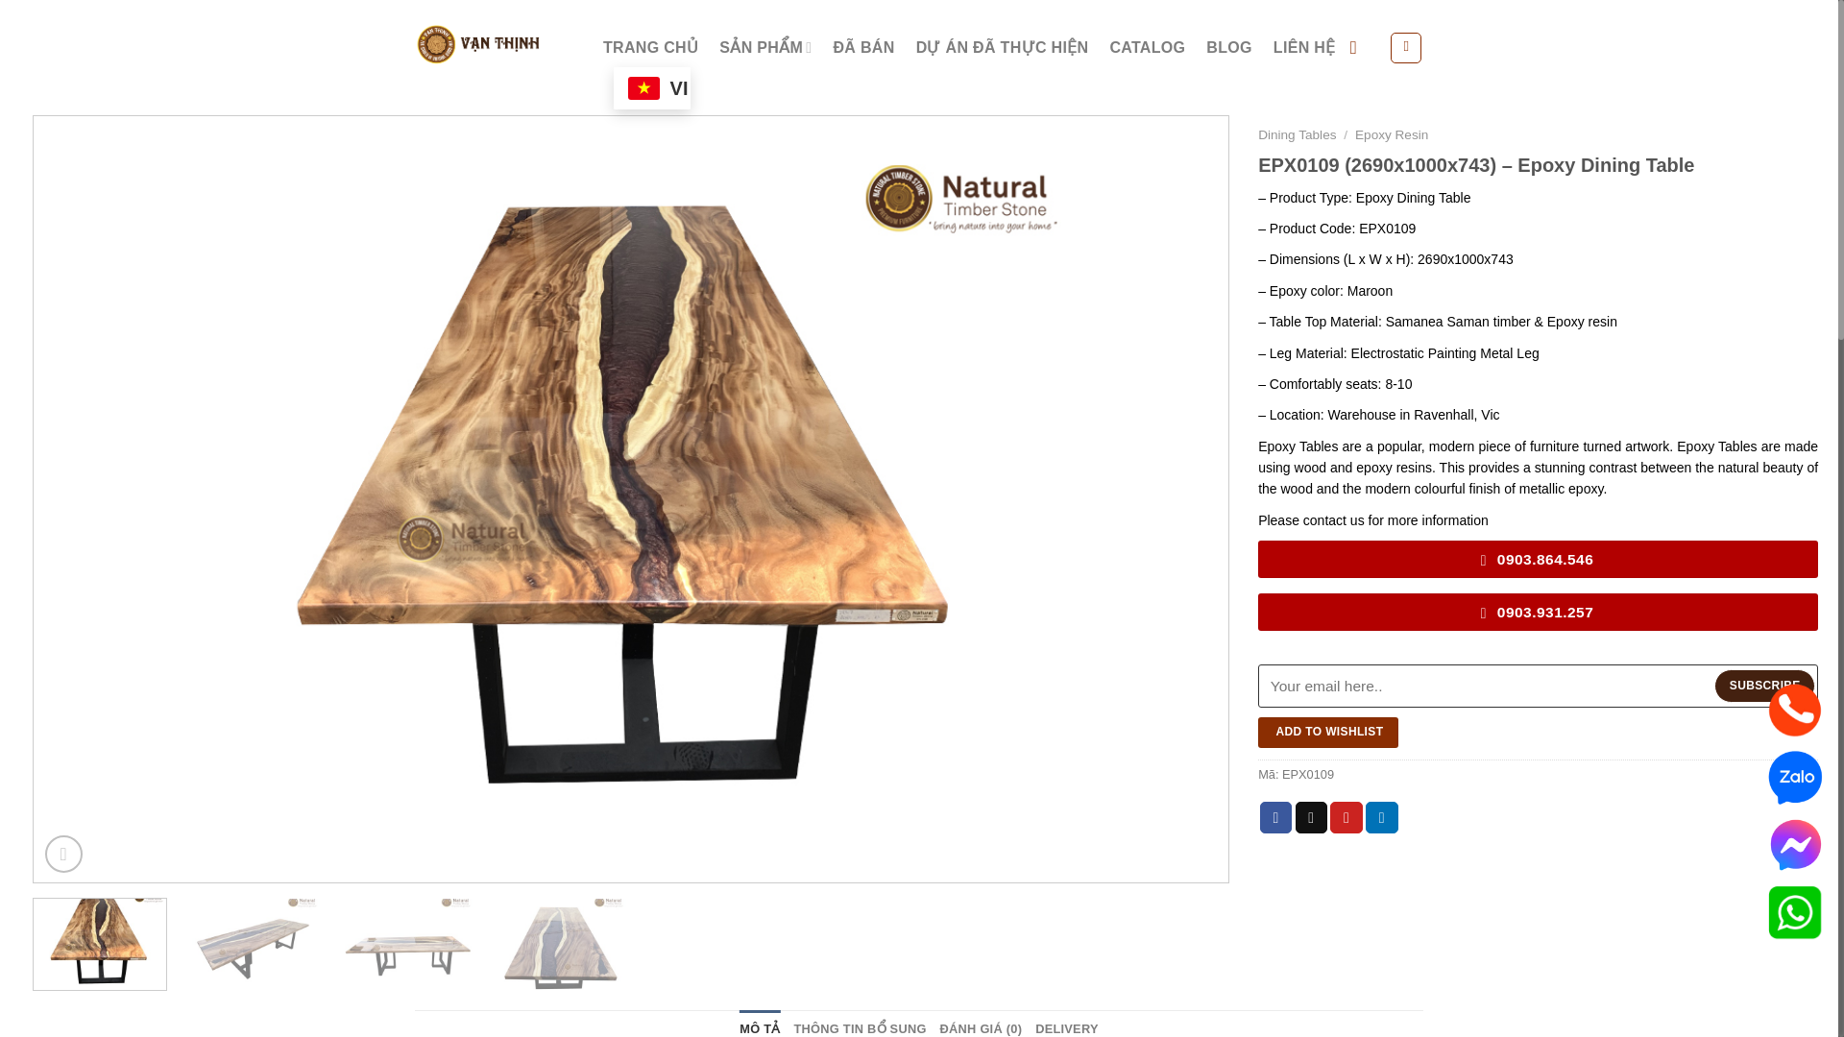 This screenshot has height=1037, width=1844. Describe the element at coordinates (1794, 709) in the screenshot. I see `Hotline` at that location.